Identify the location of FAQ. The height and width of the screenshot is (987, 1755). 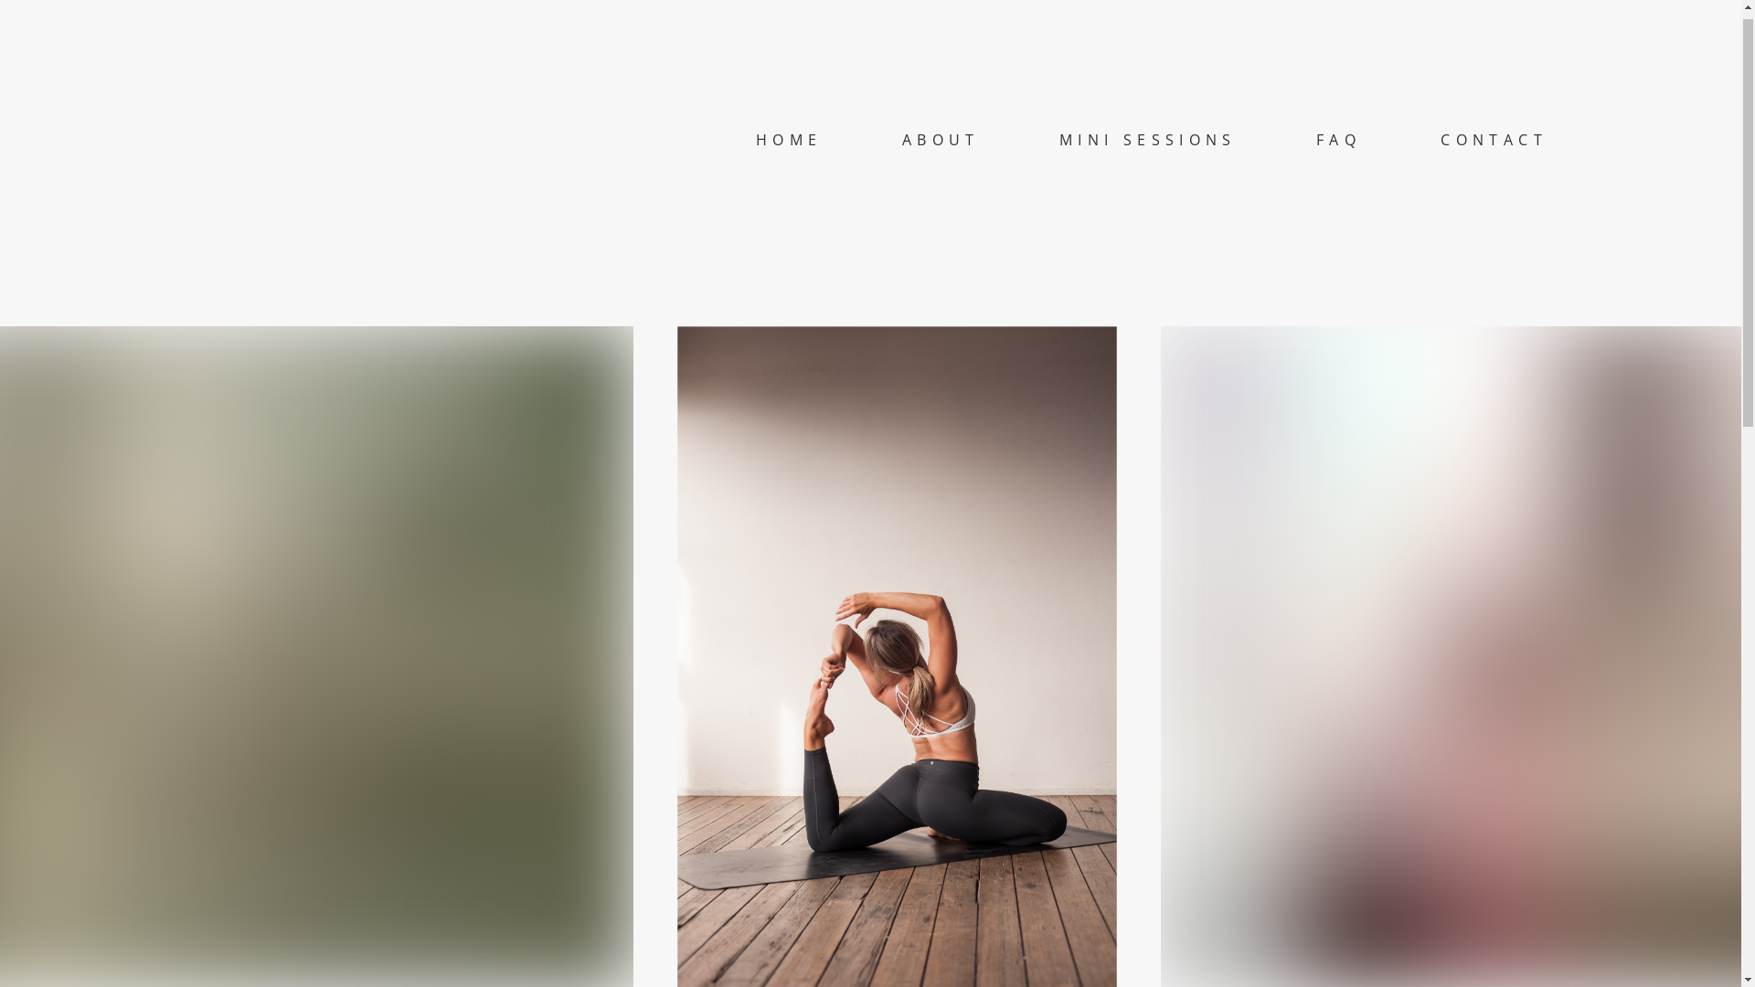
(1338, 154).